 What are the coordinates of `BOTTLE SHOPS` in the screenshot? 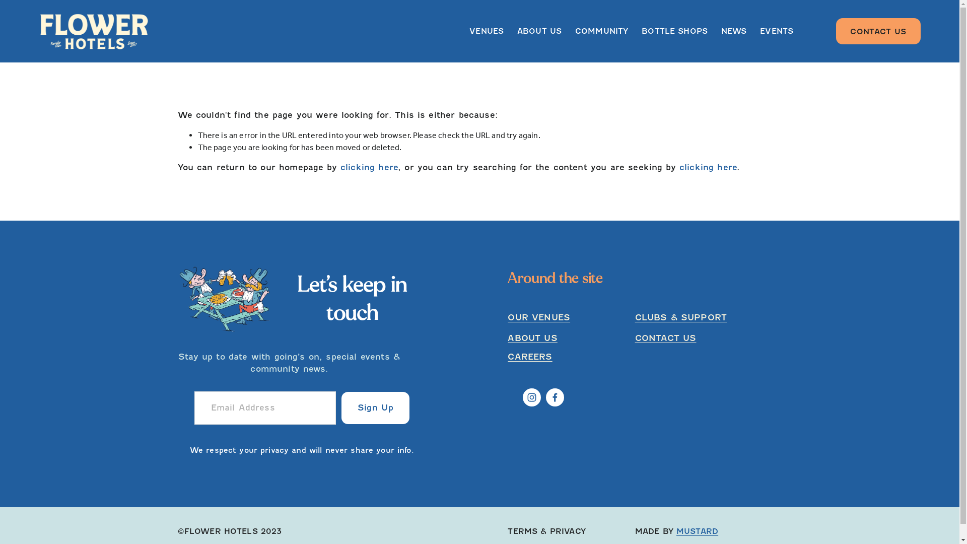 It's located at (675, 31).